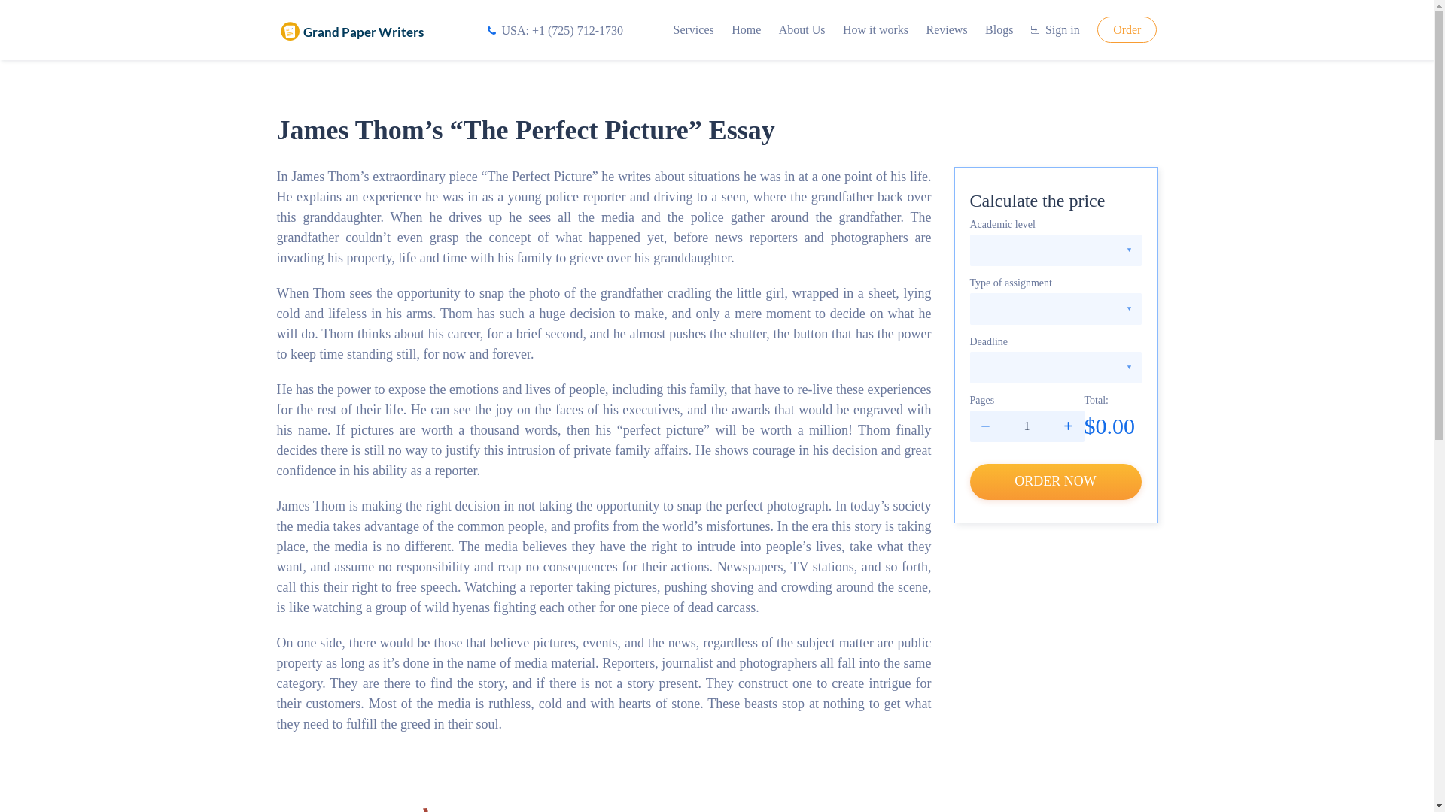 This screenshot has width=1445, height=812. What do you see at coordinates (875, 29) in the screenshot?
I see `How it works` at bounding box center [875, 29].